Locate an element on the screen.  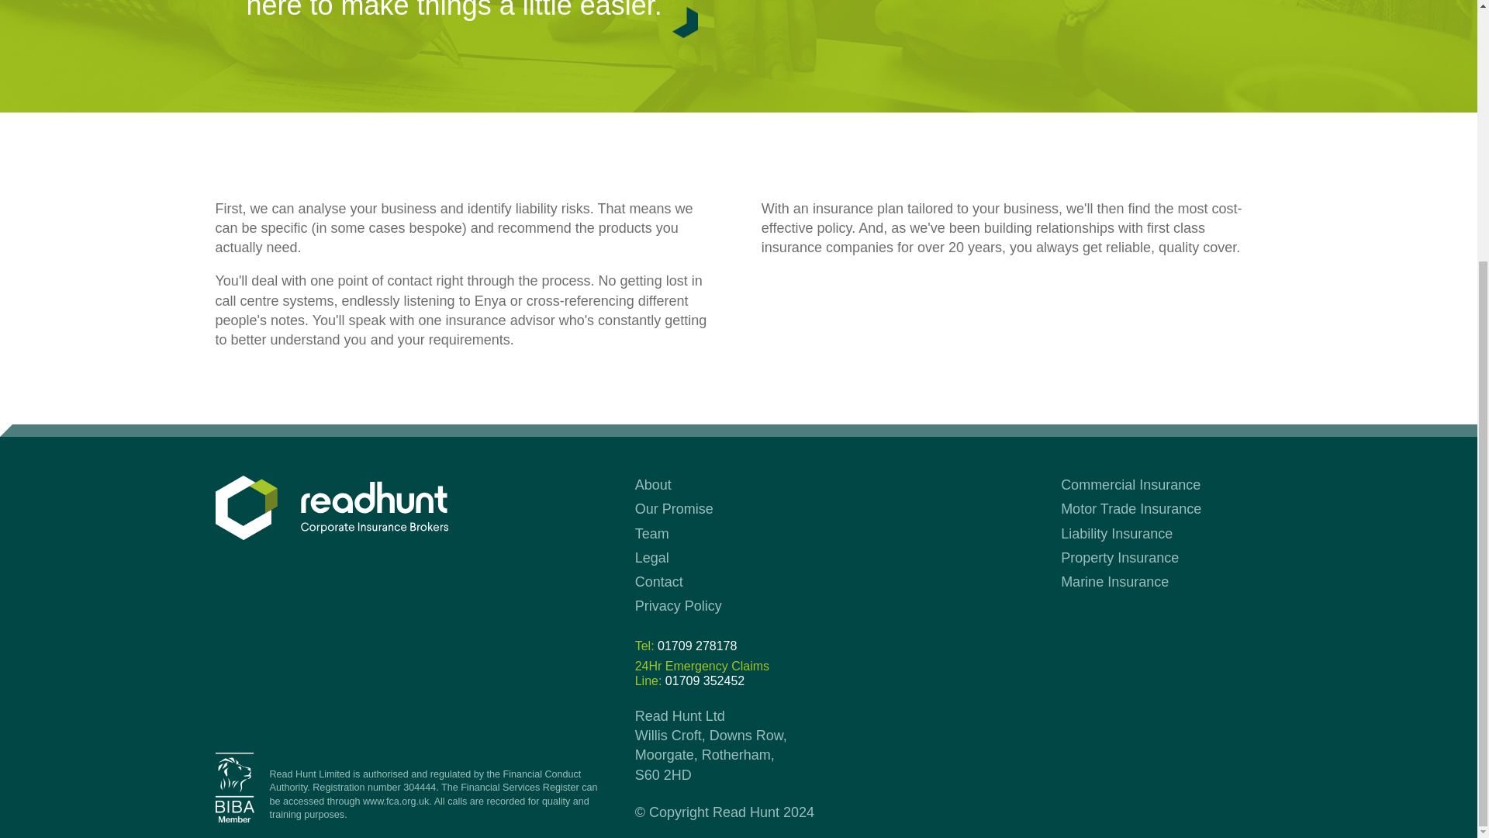
www.fca.org.uk is located at coordinates (674, 509).